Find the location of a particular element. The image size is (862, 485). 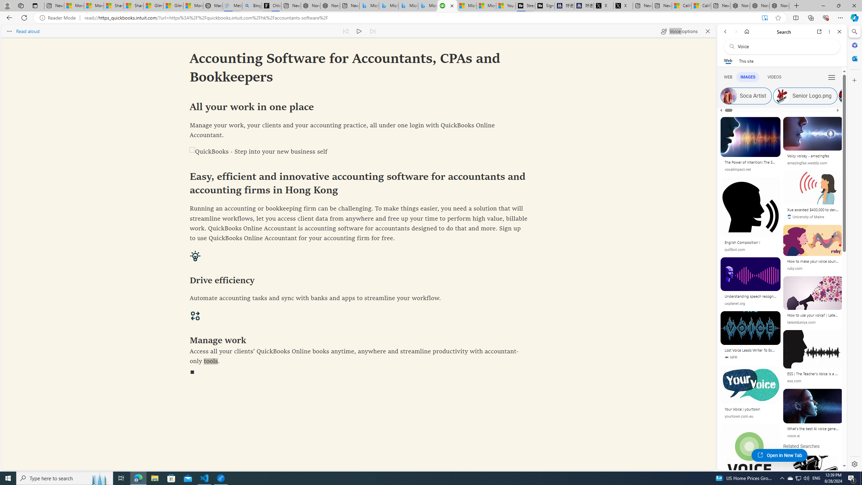

Microsoft Bing Travel - Stays in Bangkok, Bangkok, Thailand is located at coordinates (389, 6).